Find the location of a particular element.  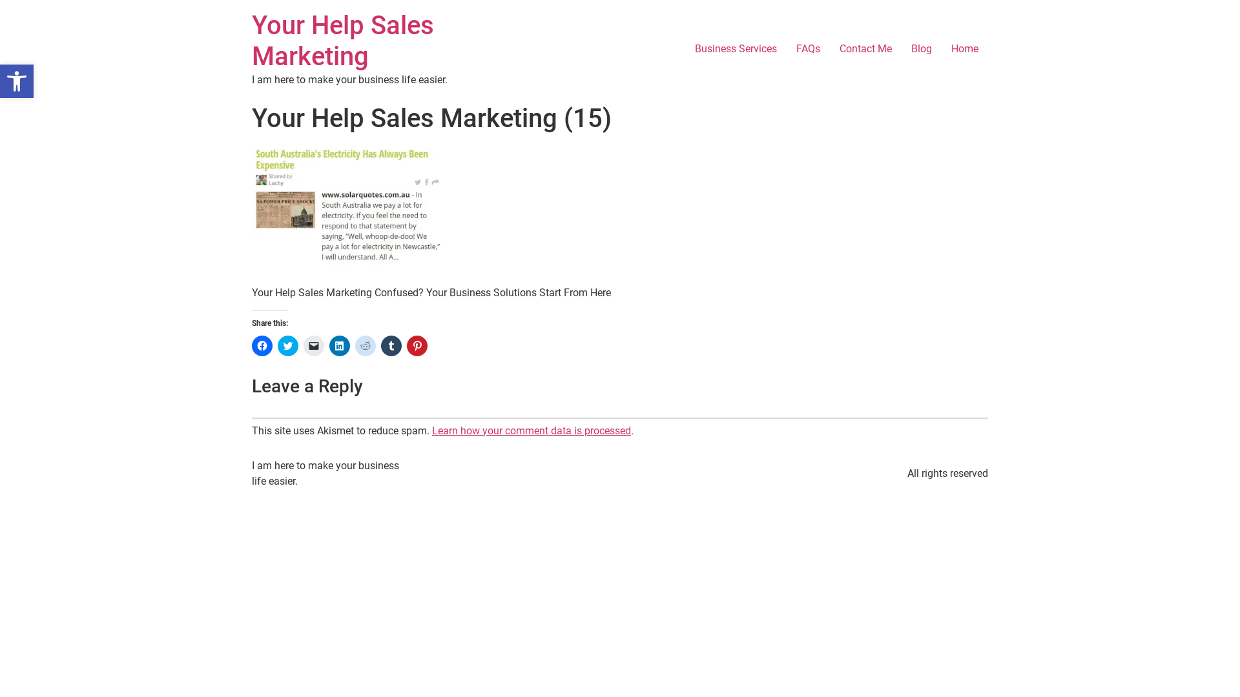

Click to share on Tumblr (Opens in new window) is located at coordinates (391, 346).